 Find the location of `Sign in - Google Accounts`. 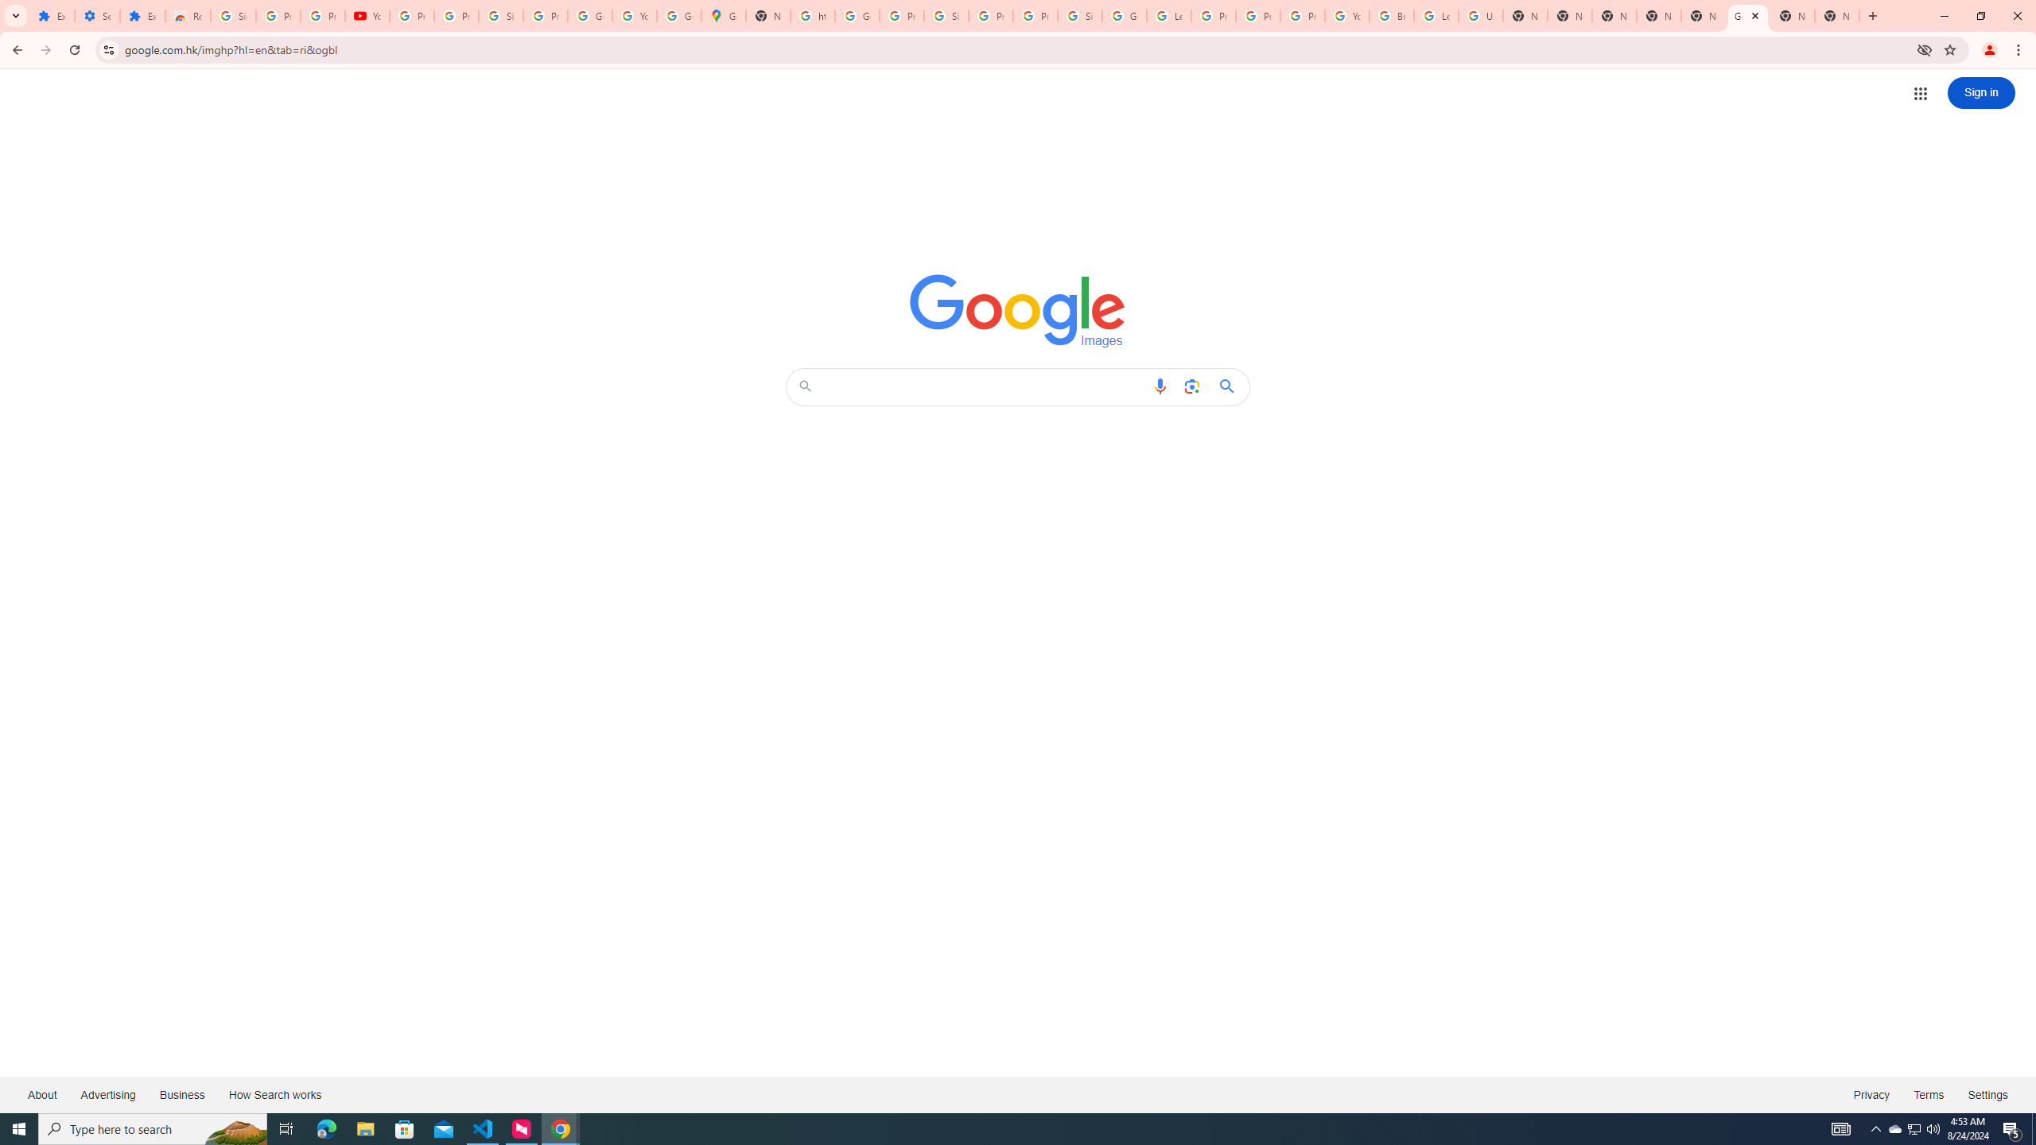

Sign in - Google Accounts is located at coordinates (501, 16).